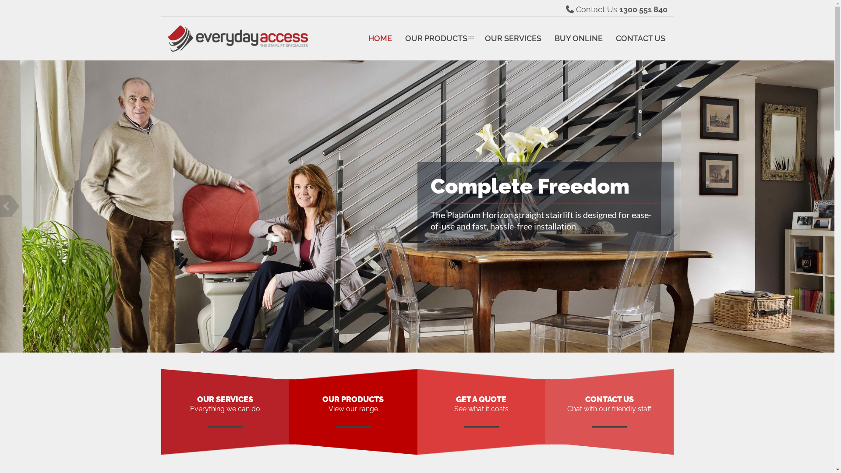  What do you see at coordinates (438, 39) in the screenshot?
I see `OUR PRODUCTS` at bounding box center [438, 39].